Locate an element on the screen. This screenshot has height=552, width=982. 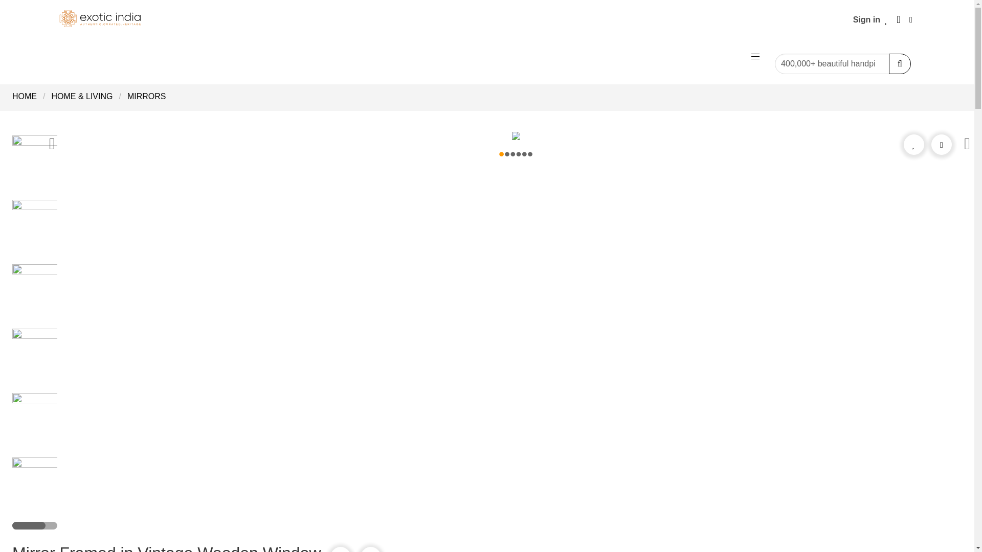
Mirror Framed in Vintage Wooden Window is located at coordinates (43, 296).